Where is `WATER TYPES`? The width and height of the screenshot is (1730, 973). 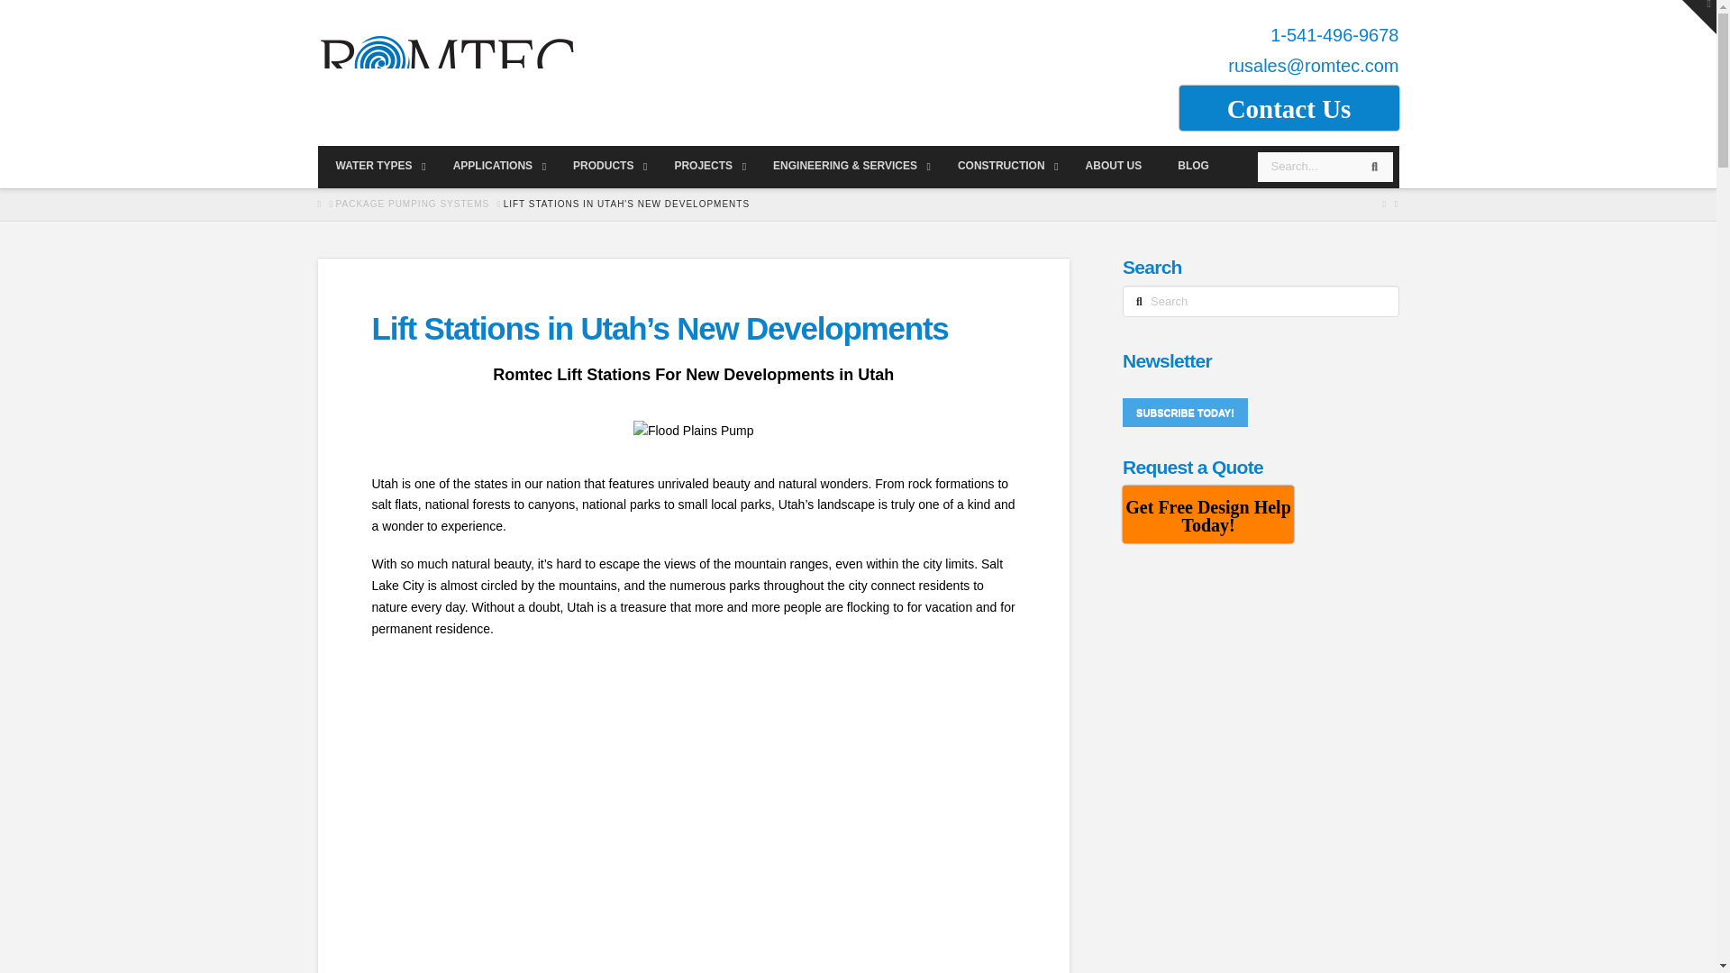 WATER TYPES is located at coordinates (375, 167).